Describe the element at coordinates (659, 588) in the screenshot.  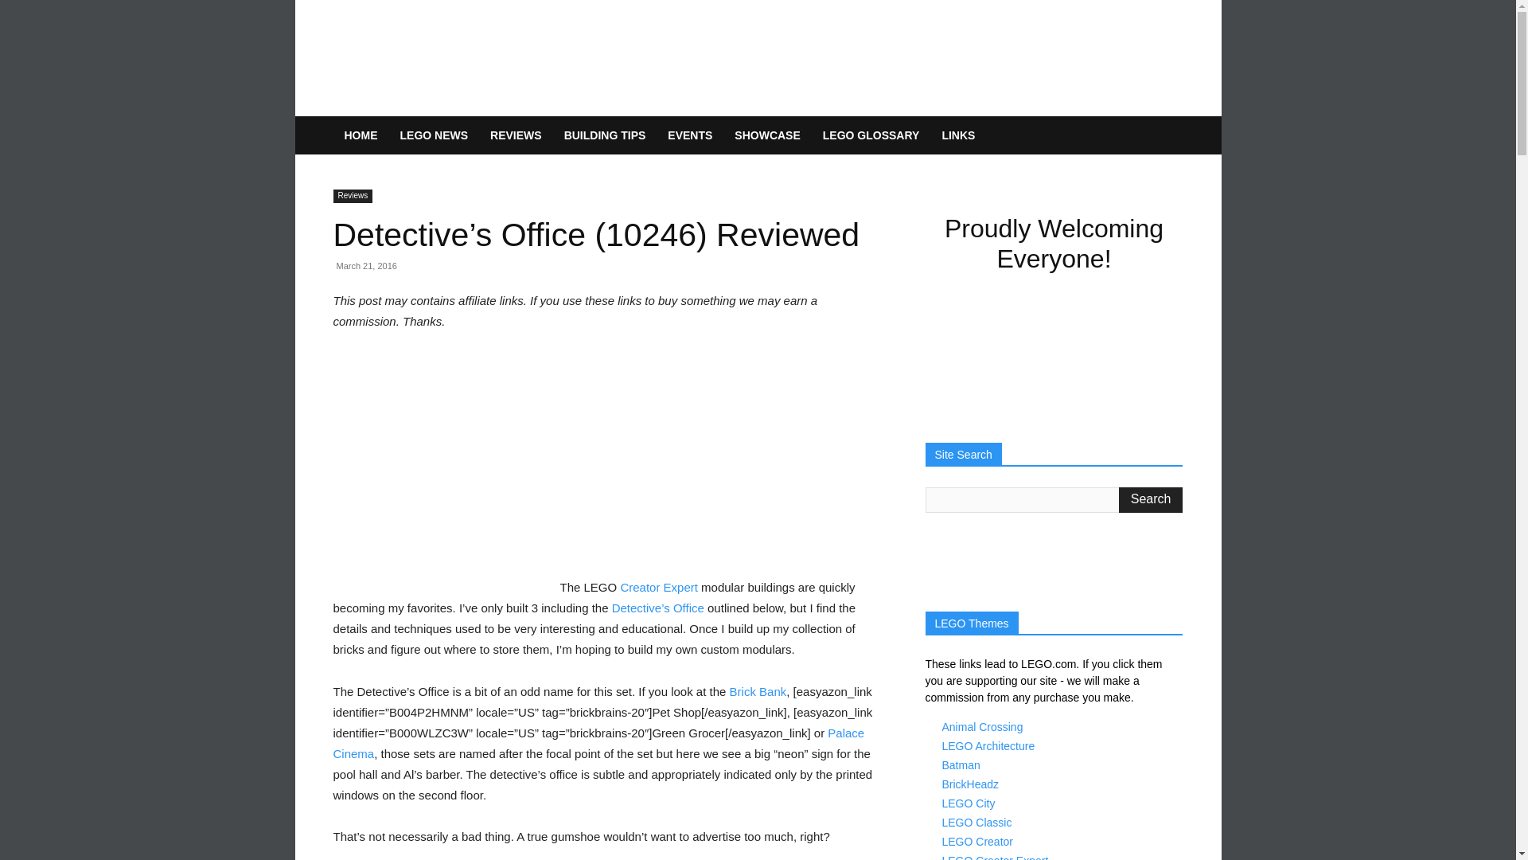
I see `Creator Expert` at that location.